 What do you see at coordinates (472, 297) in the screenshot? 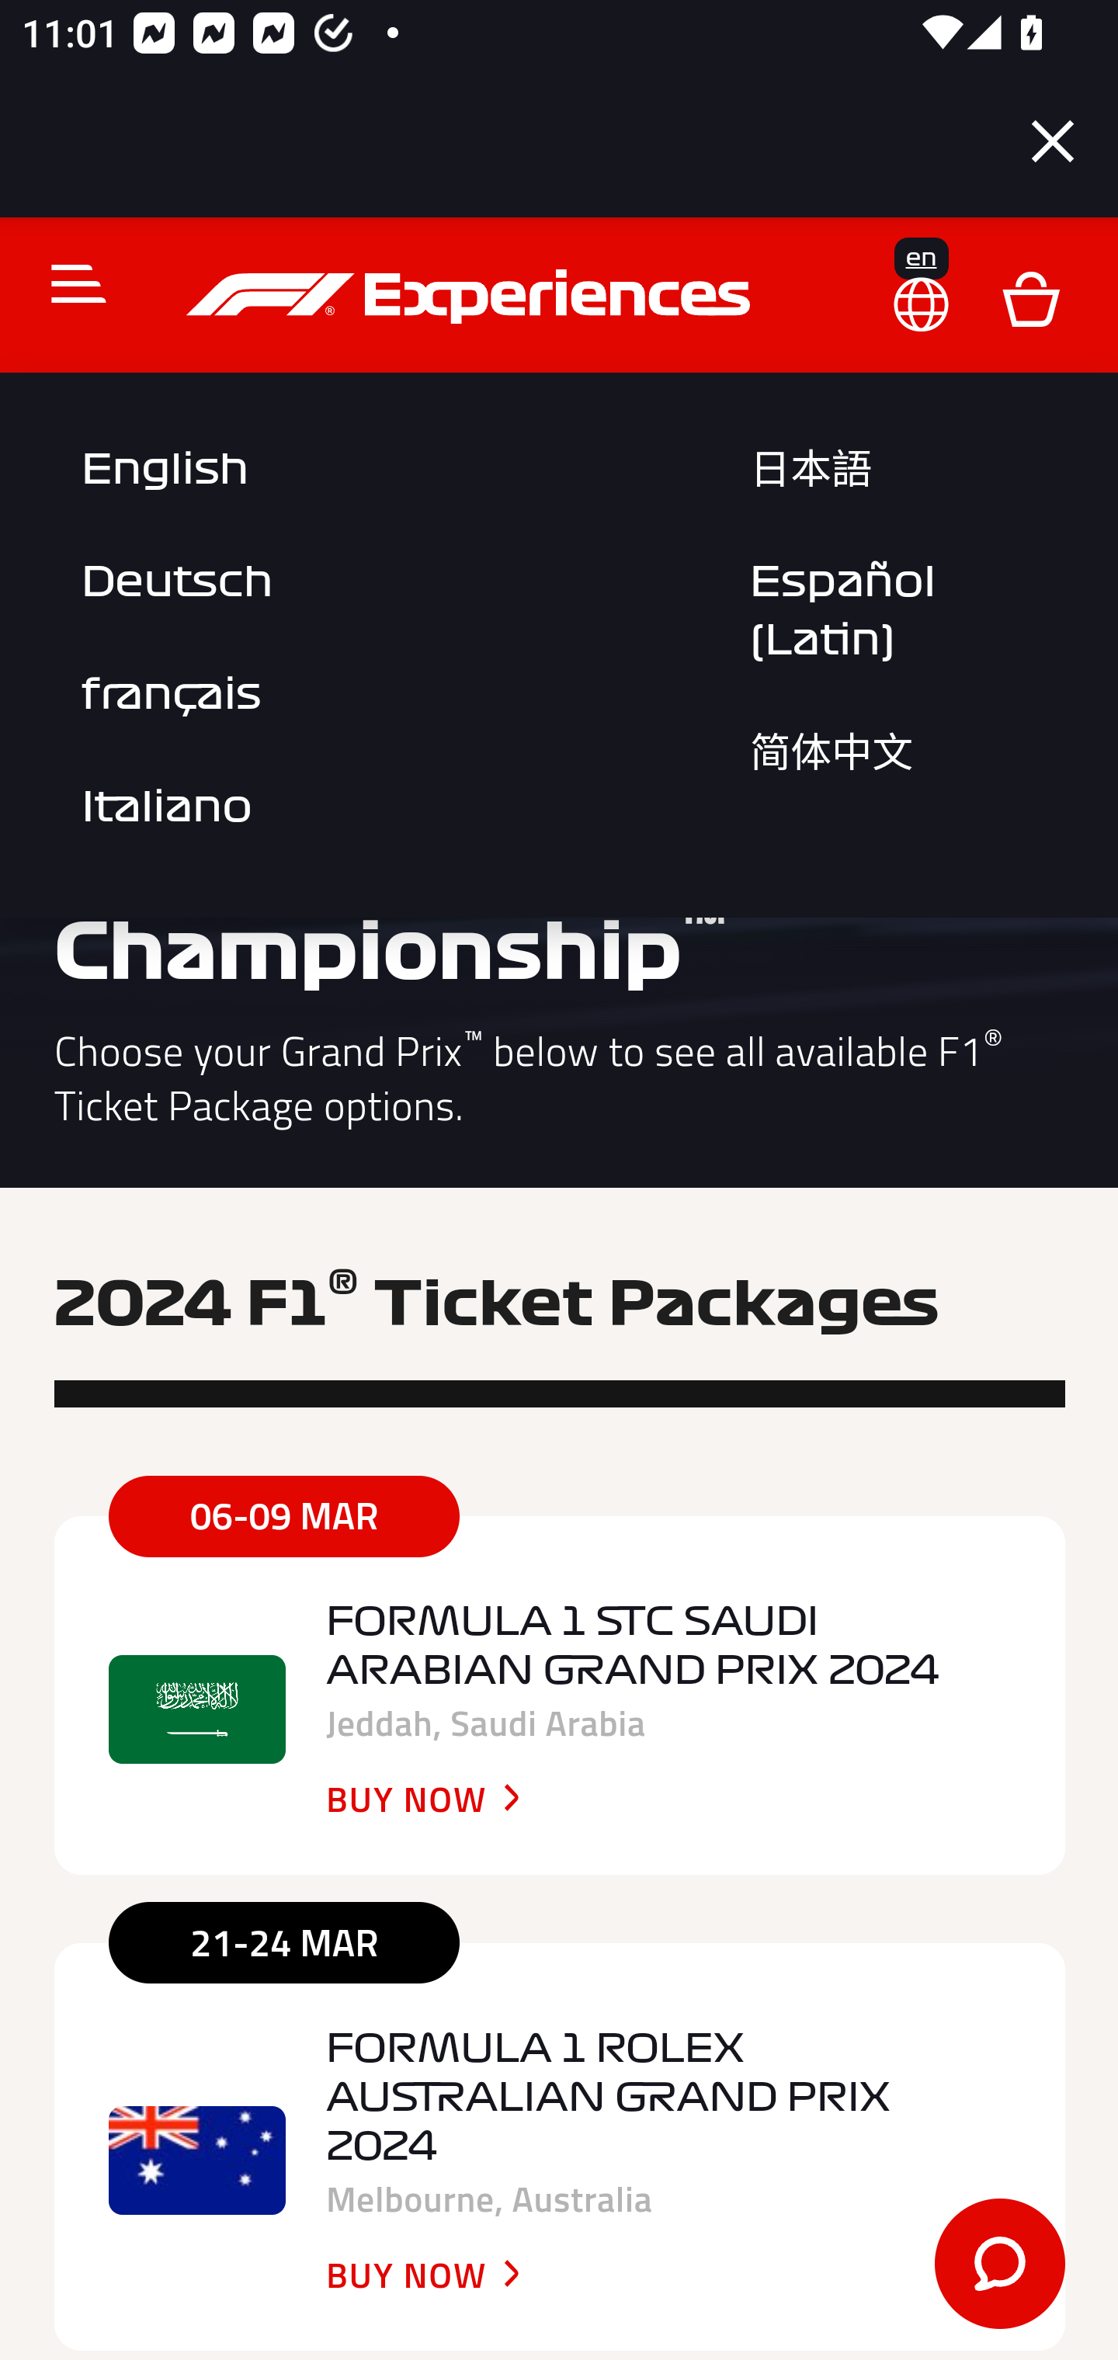
I see `f1experiences` at bounding box center [472, 297].